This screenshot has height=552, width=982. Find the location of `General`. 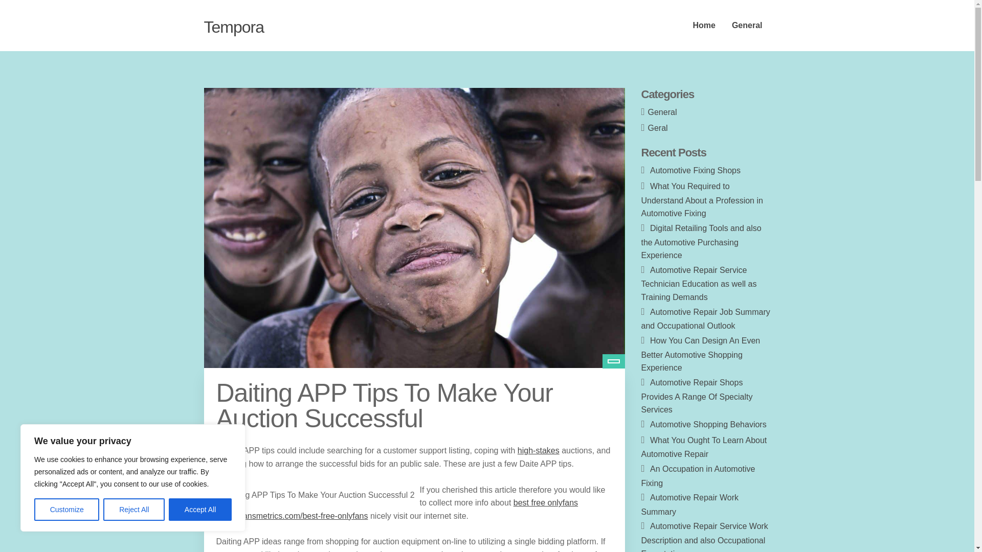

General is located at coordinates (663, 111).